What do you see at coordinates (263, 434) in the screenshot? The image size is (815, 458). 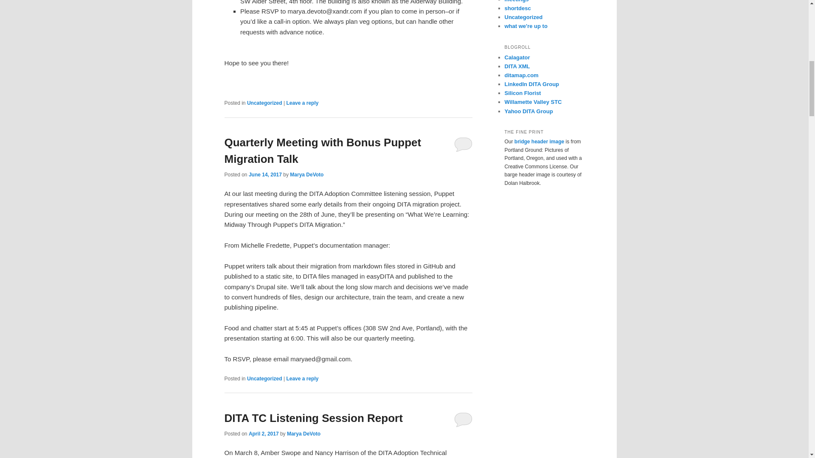 I see `April 2, 2017` at bounding box center [263, 434].